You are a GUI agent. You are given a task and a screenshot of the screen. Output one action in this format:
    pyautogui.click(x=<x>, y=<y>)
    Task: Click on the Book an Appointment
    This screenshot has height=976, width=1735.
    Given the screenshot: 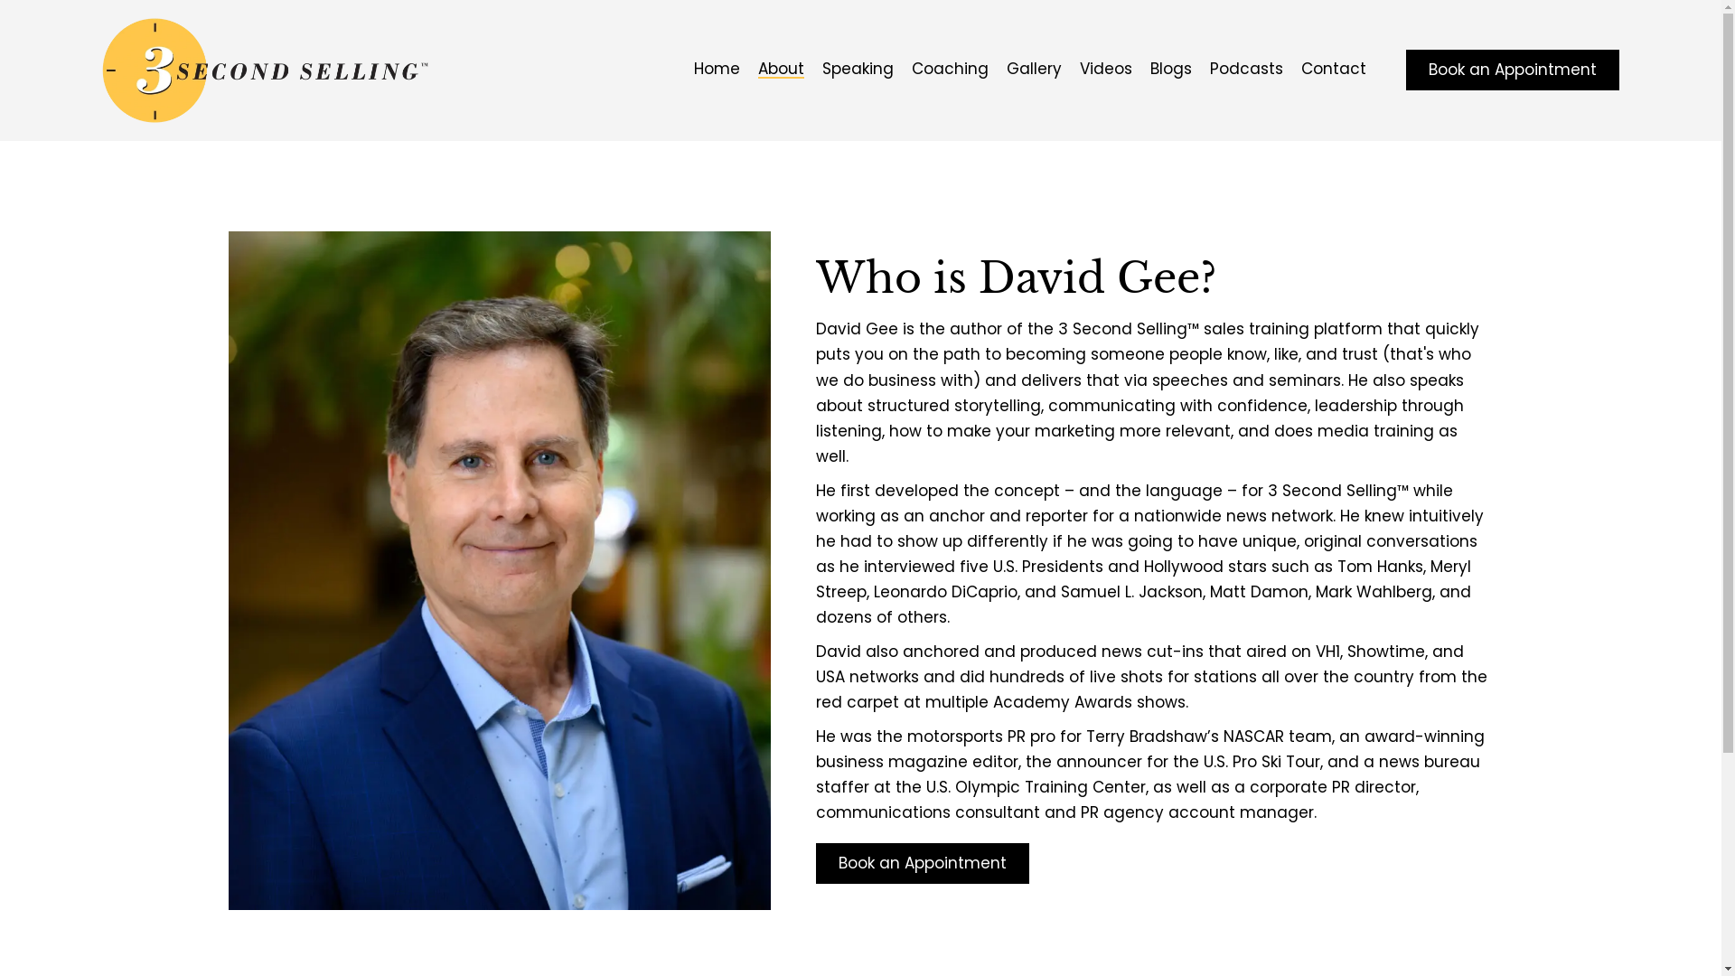 What is the action you would take?
    pyautogui.click(x=1513, y=70)
    